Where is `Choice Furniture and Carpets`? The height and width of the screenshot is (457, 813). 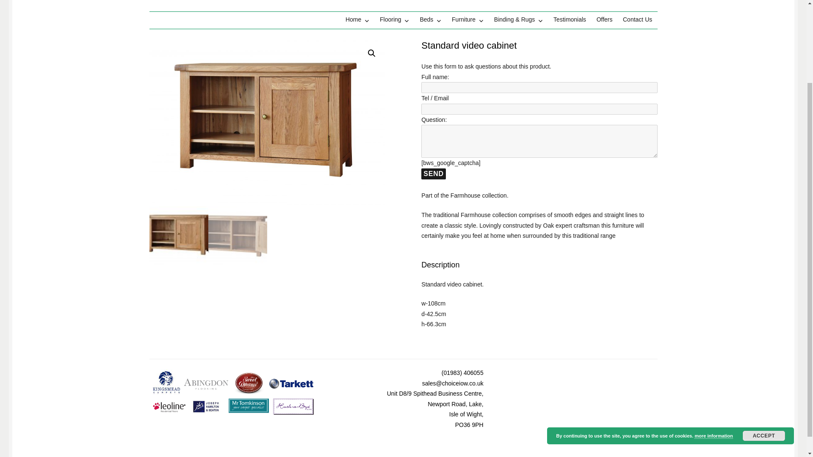 Choice Furniture and Carpets is located at coordinates (232, 5).